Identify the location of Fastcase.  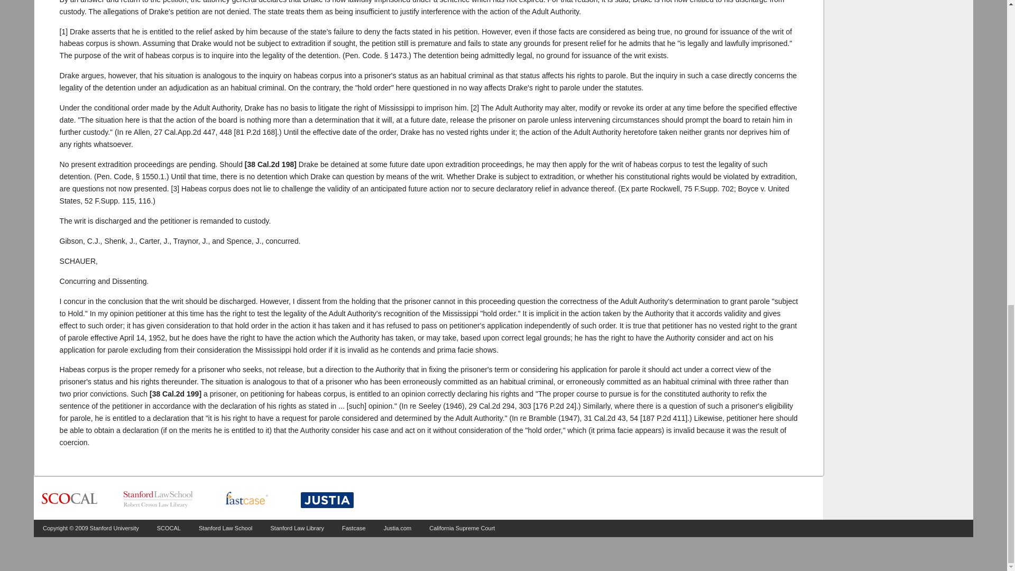
(354, 528).